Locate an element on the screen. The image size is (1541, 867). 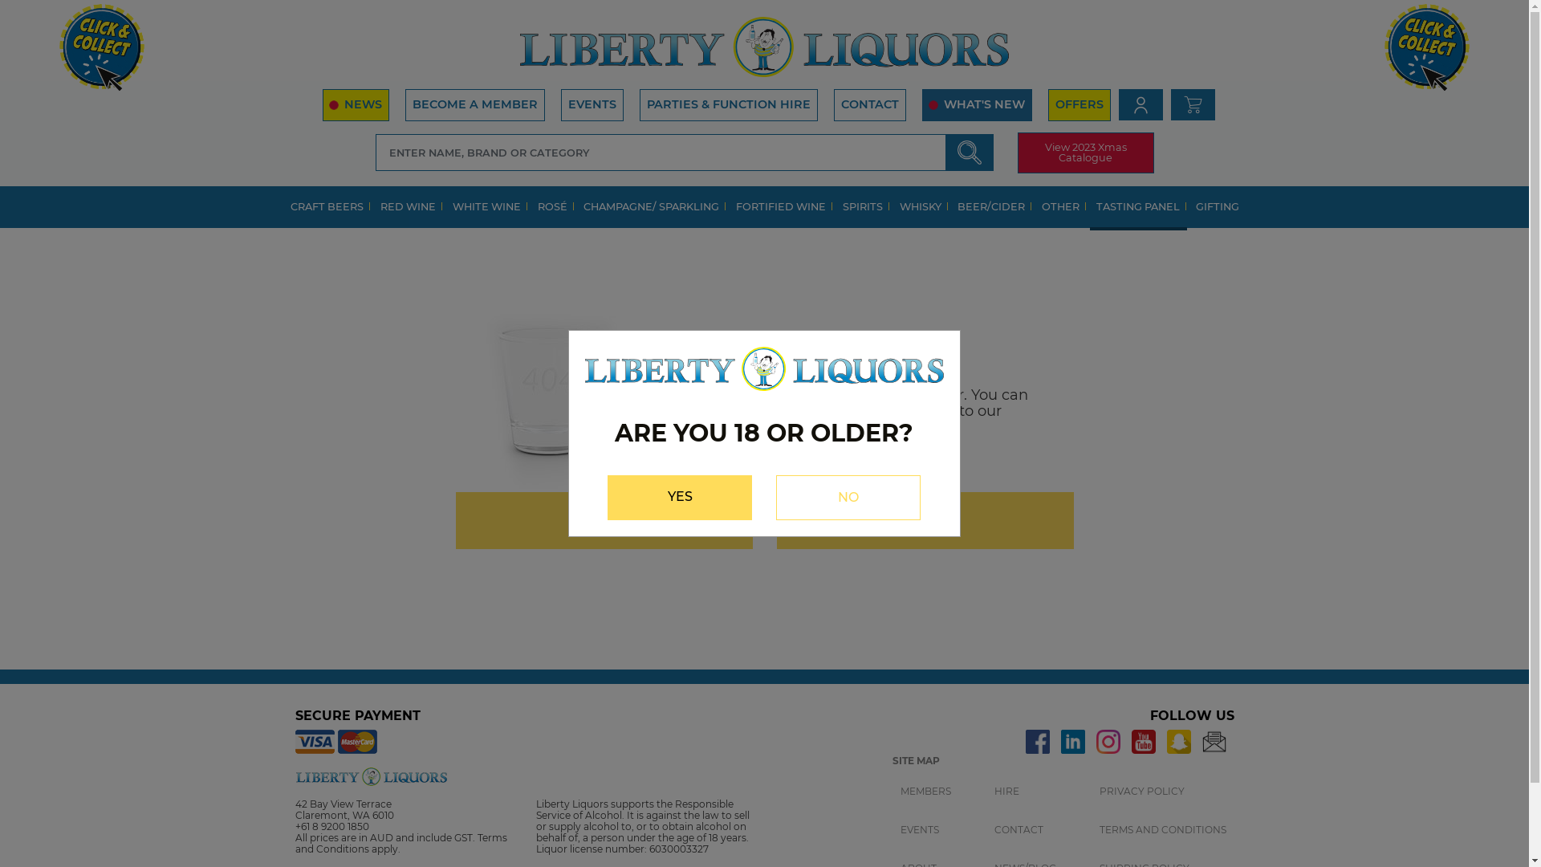
EVENTS is located at coordinates (920, 830).